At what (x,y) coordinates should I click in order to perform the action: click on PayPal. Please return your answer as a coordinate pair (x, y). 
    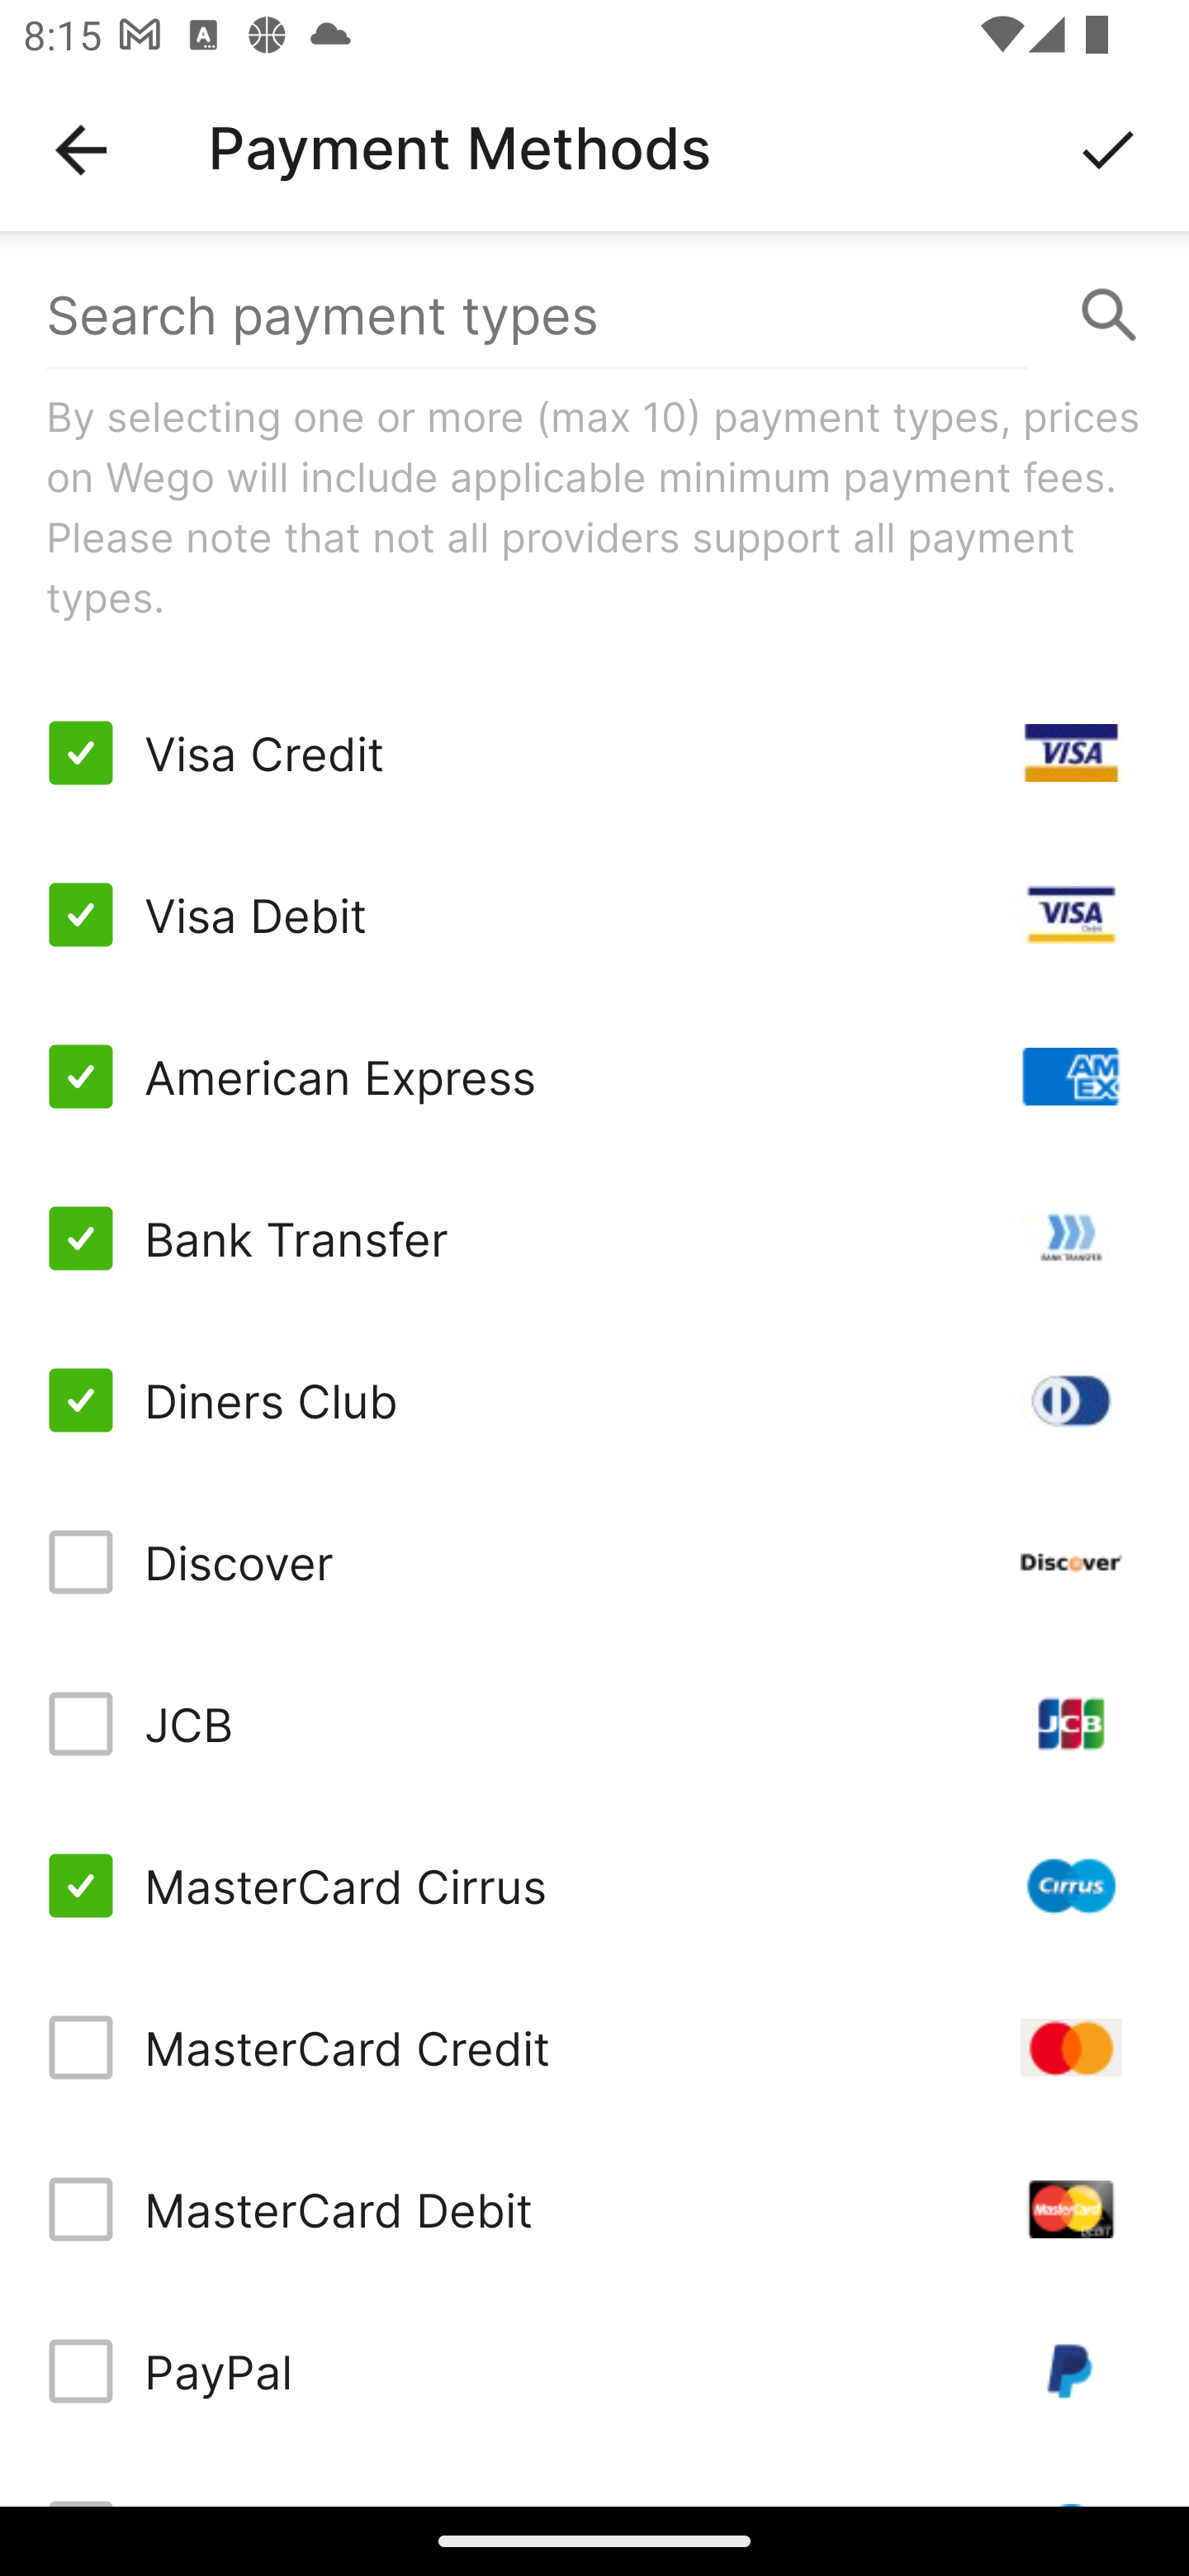
    Looking at the image, I should click on (594, 2371).